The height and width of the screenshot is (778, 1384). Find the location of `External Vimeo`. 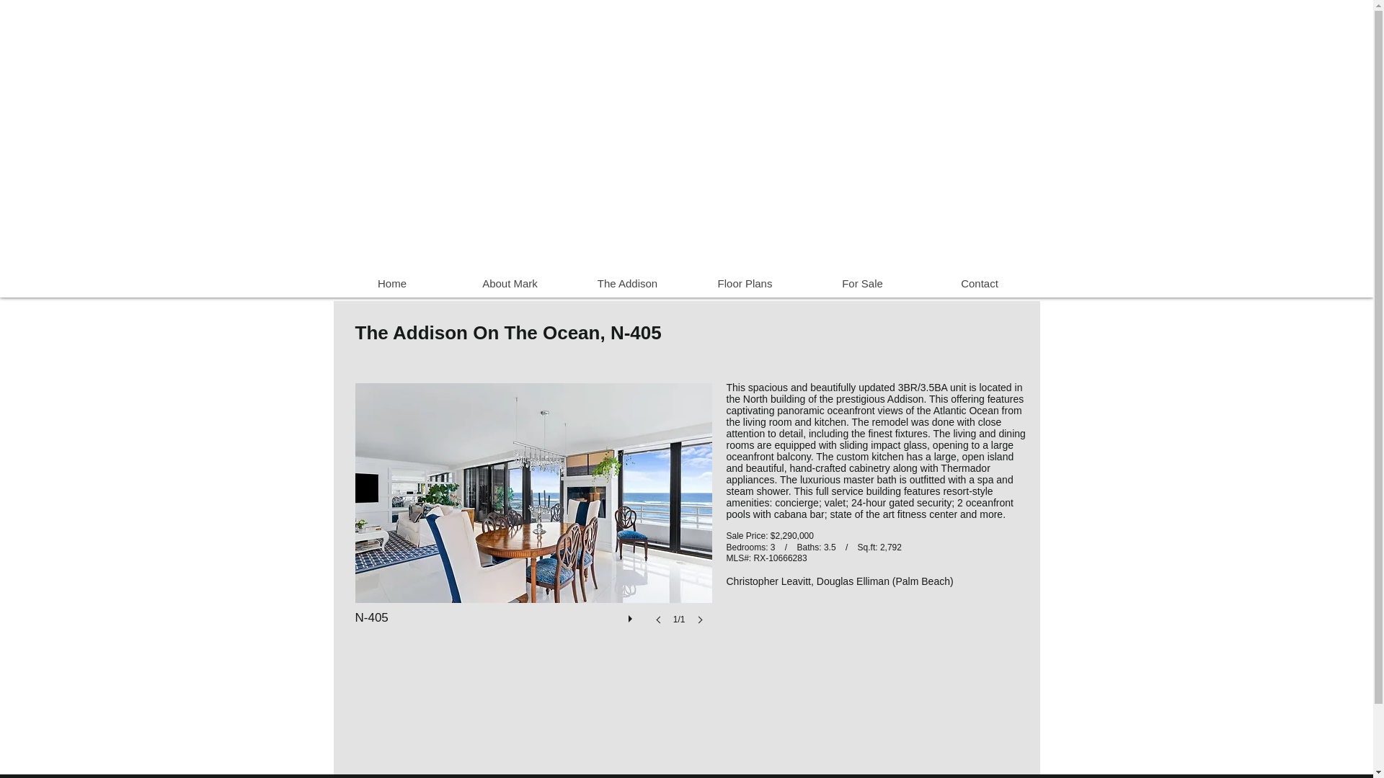

External Vimeo is located at coordinates (666, 141).